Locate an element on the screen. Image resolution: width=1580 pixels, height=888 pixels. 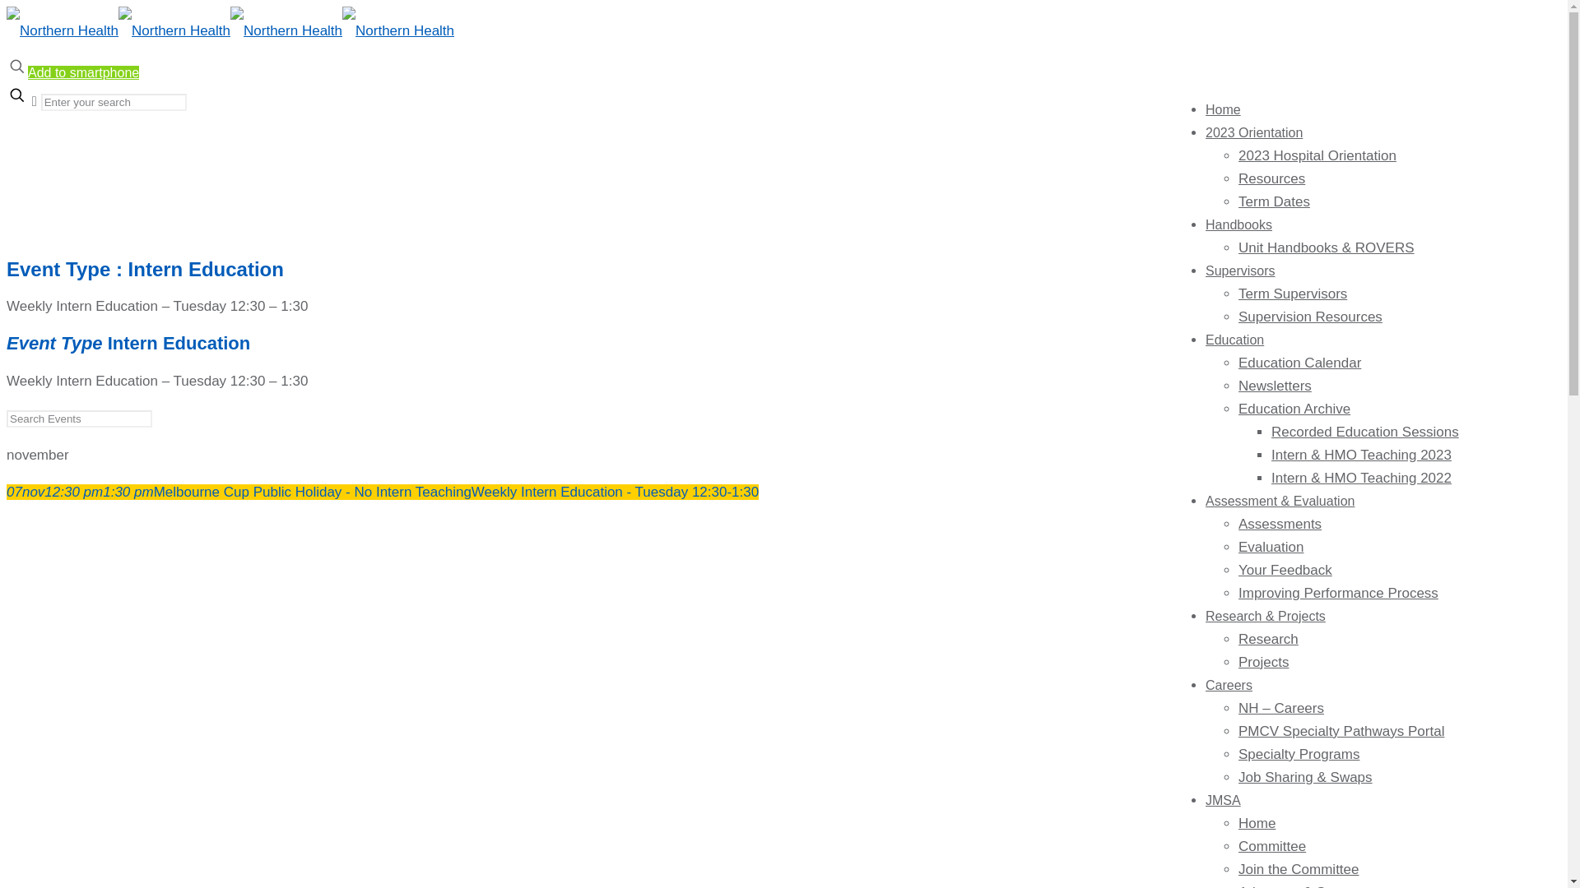
Assessment & Evaluation is located at coordinates (1280, 502).